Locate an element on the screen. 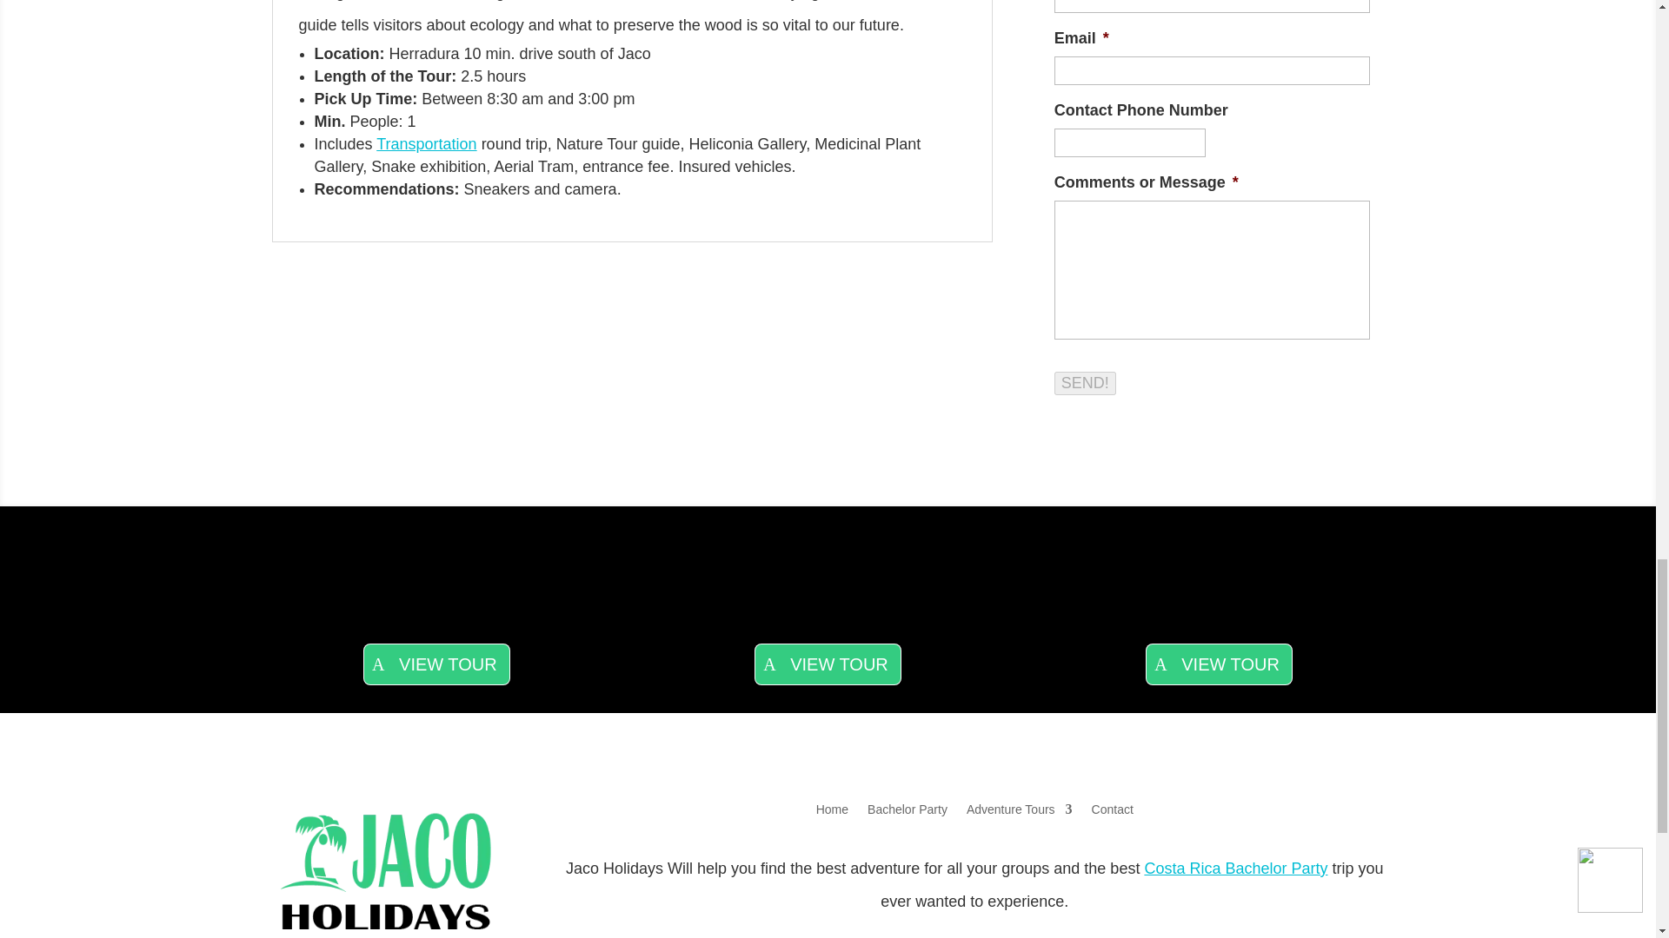  SEND! is located at coordinates (1085, 382).